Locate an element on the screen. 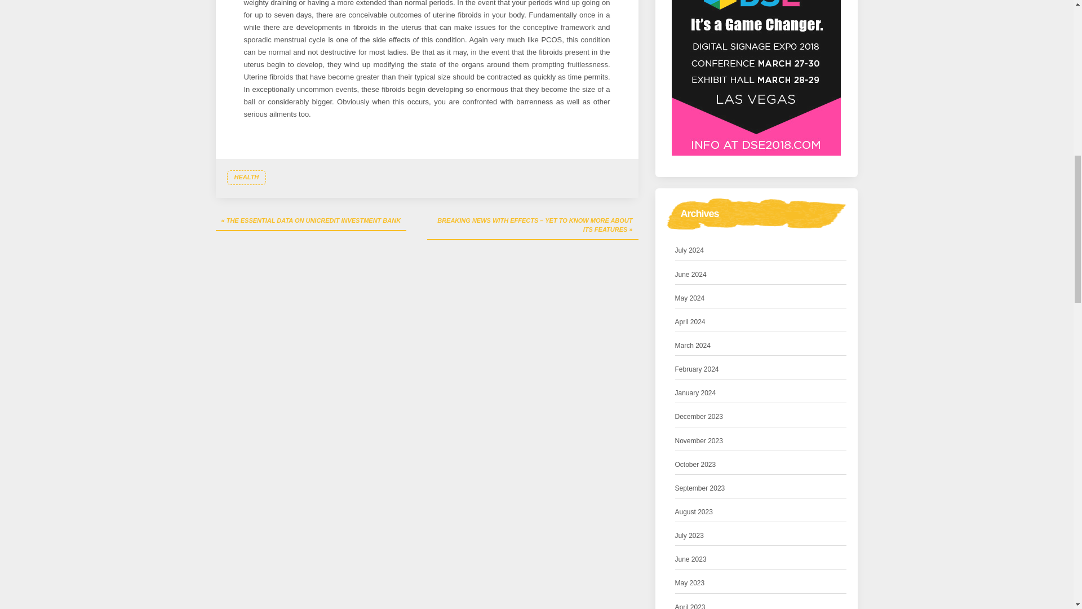 This screenshot has height=609, width=1082. July 2024 is located at coordinates (690, 250).